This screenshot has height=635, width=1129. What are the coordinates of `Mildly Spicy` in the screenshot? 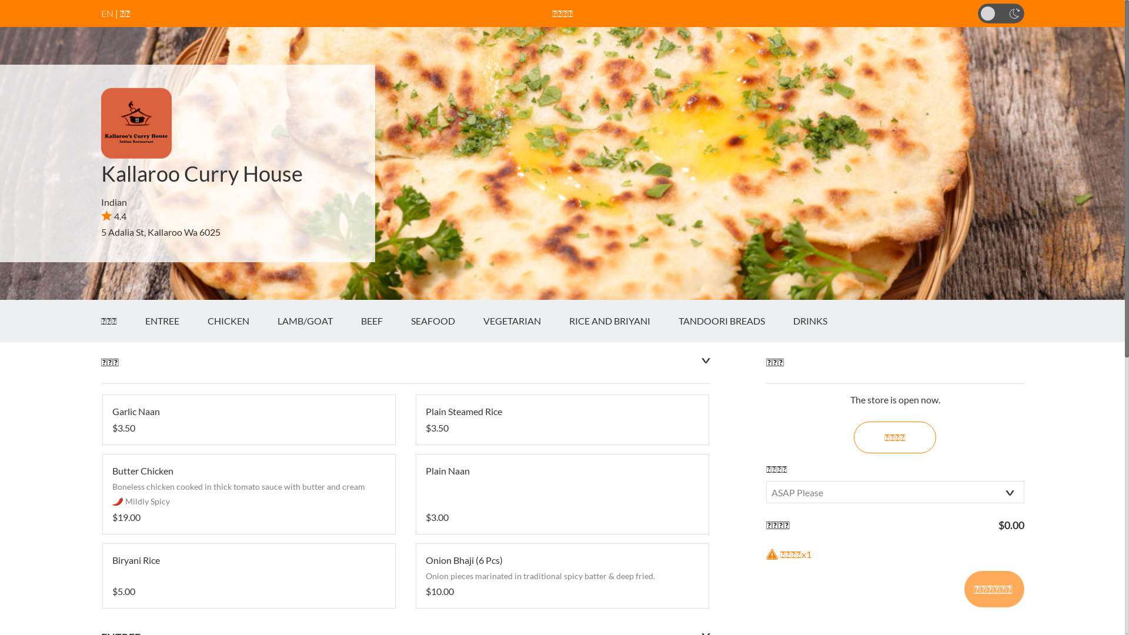 It's located at (118, 501).